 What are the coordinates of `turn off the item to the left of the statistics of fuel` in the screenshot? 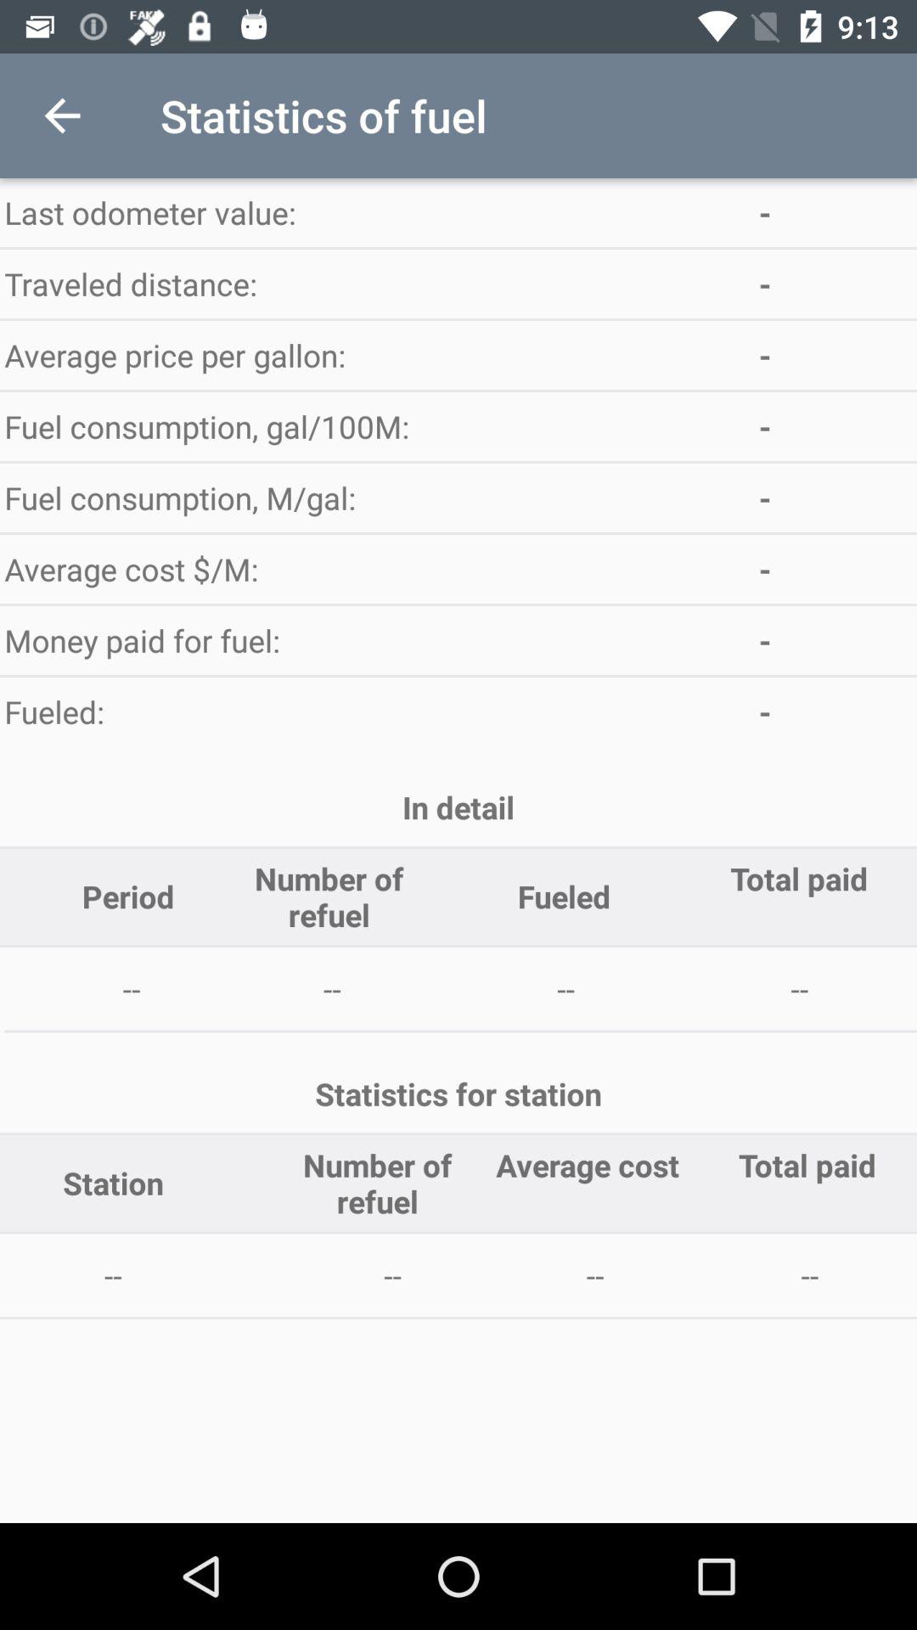 It's located at (62, 115).